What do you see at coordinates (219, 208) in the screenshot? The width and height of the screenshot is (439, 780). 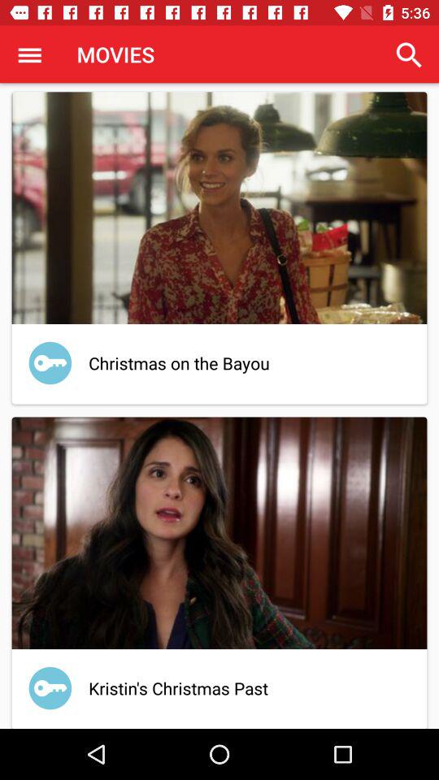 I see `select the first image on the web page` at bounding box center [219, 208].